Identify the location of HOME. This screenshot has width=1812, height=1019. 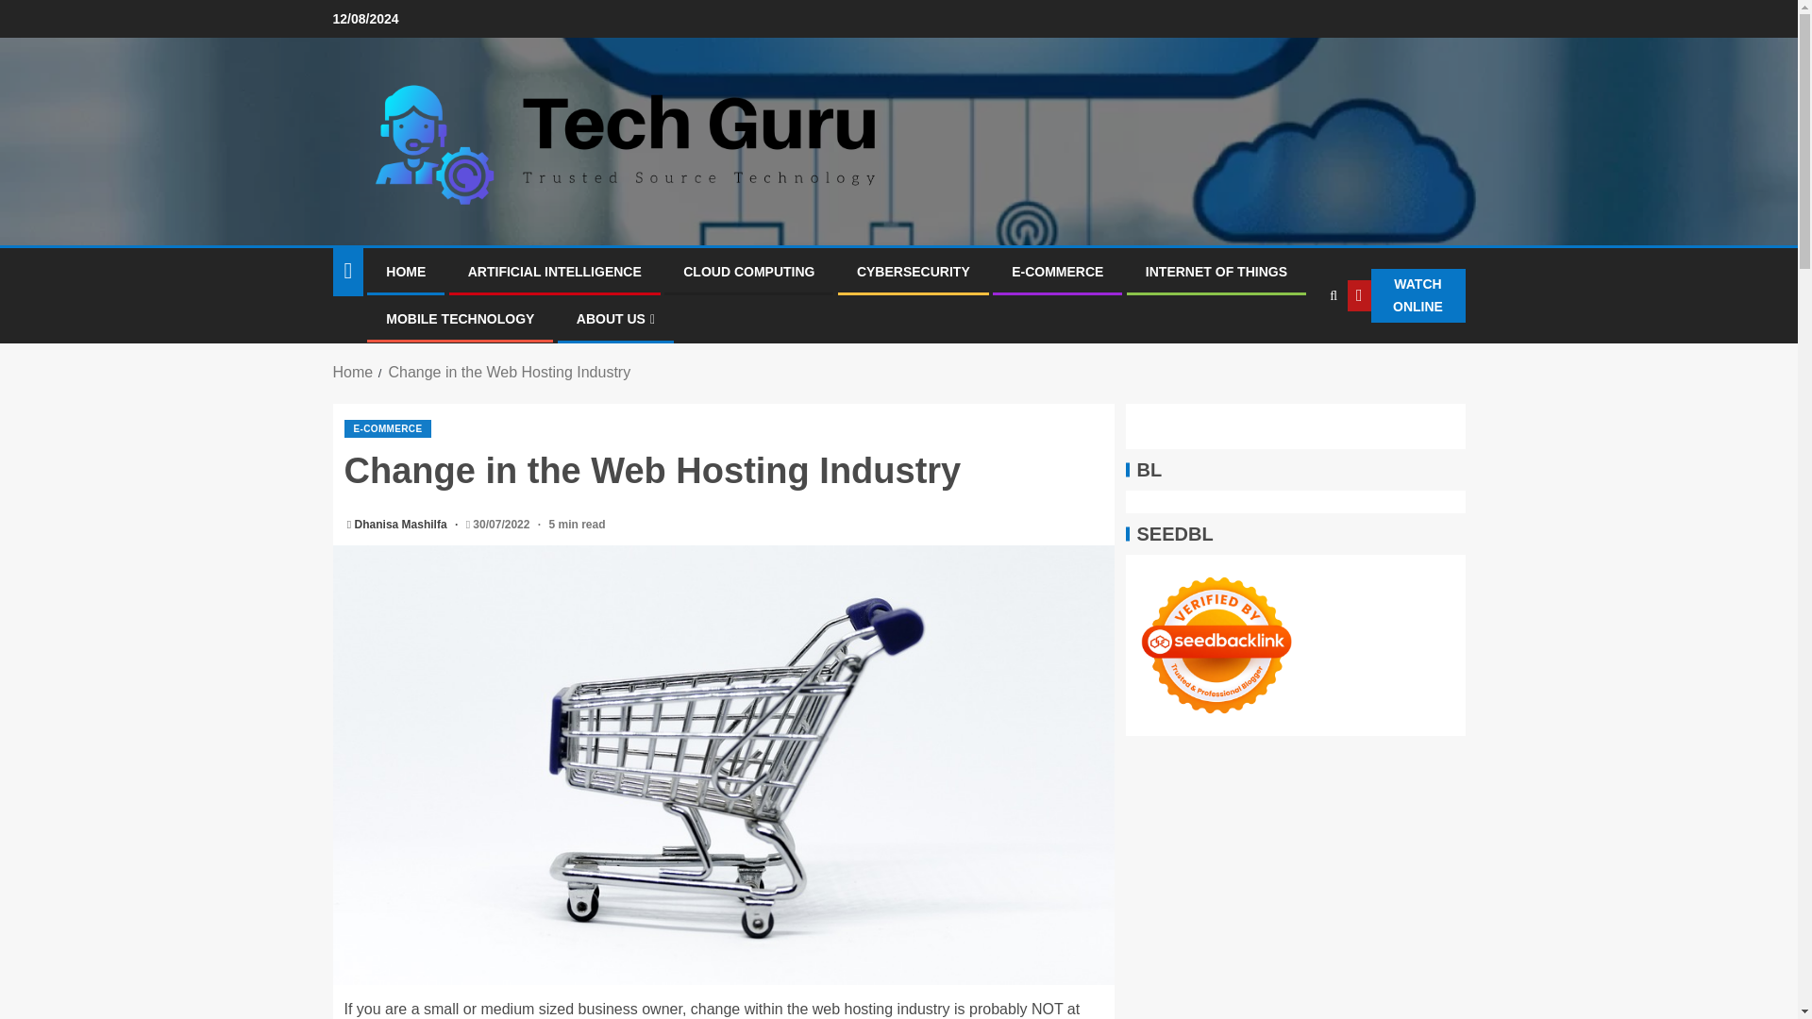
(406, 271).